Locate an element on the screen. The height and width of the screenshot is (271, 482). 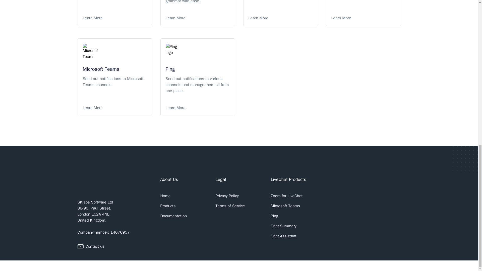
Learn More is located at coordinates (364, 18).